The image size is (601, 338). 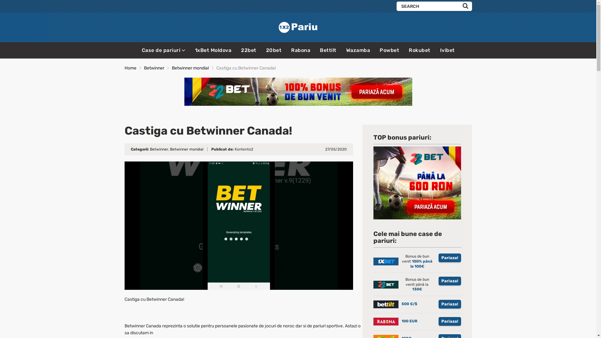 What do you see at coordinates (449, 281) in the screenshot?
I see `Pariaza!` at bounding box center [449, 281].